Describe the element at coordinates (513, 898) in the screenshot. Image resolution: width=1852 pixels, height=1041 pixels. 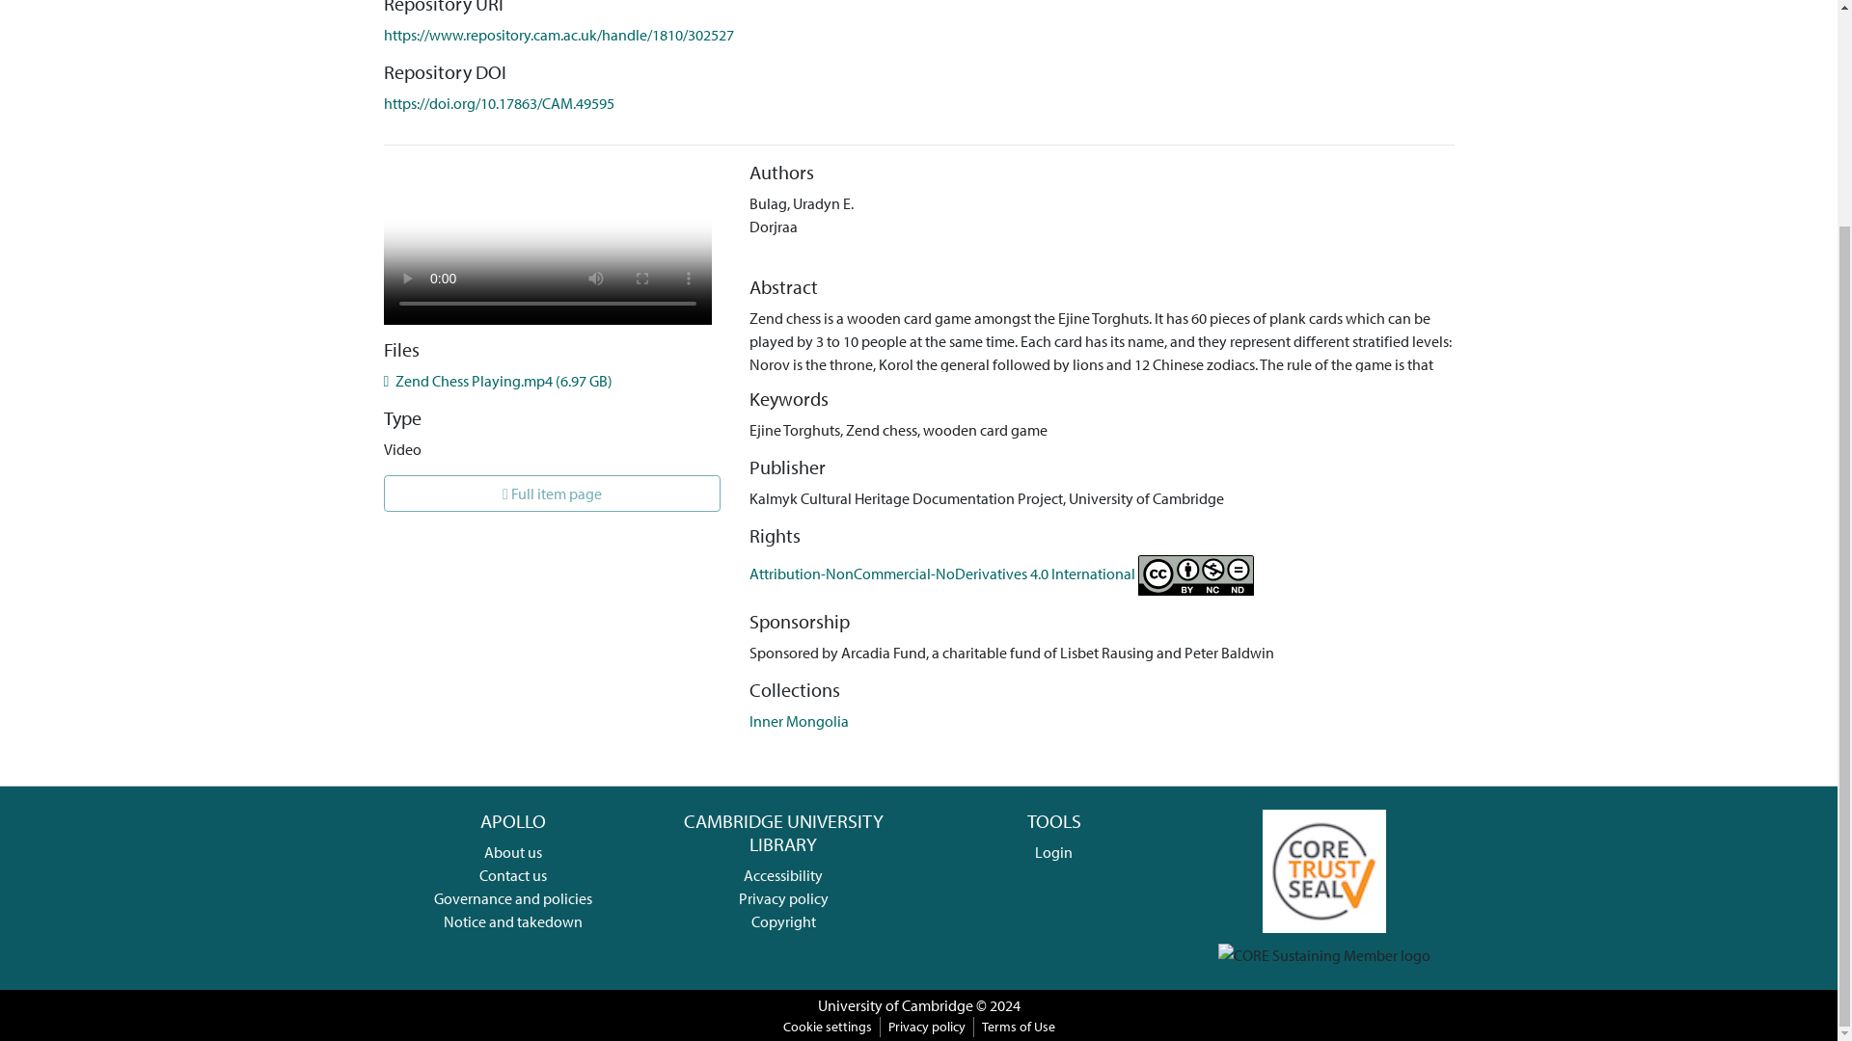
I see `Governance and policies` at that location.